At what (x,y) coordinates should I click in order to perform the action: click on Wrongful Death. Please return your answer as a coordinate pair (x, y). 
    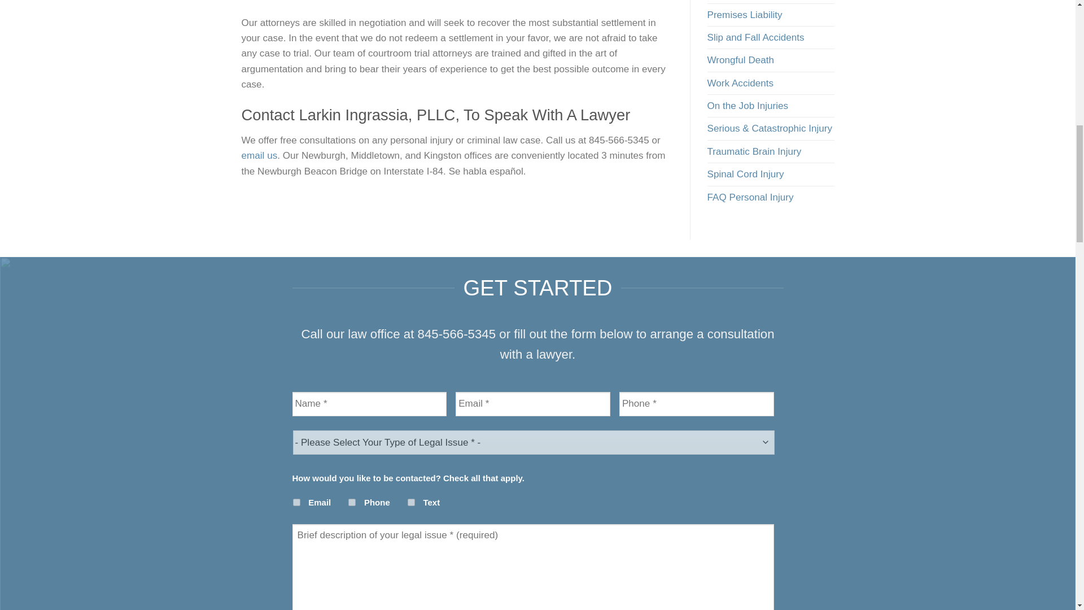
    Looking at the image, I should click on (740, 60).